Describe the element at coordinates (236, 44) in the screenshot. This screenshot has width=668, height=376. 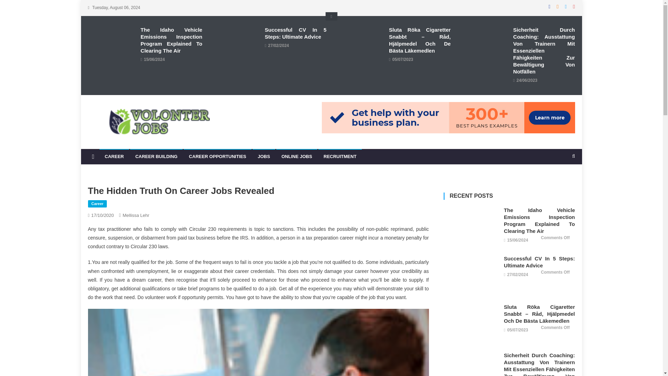
I see `Successful CV in 5 Steps: Ultimate Advice` at that location.